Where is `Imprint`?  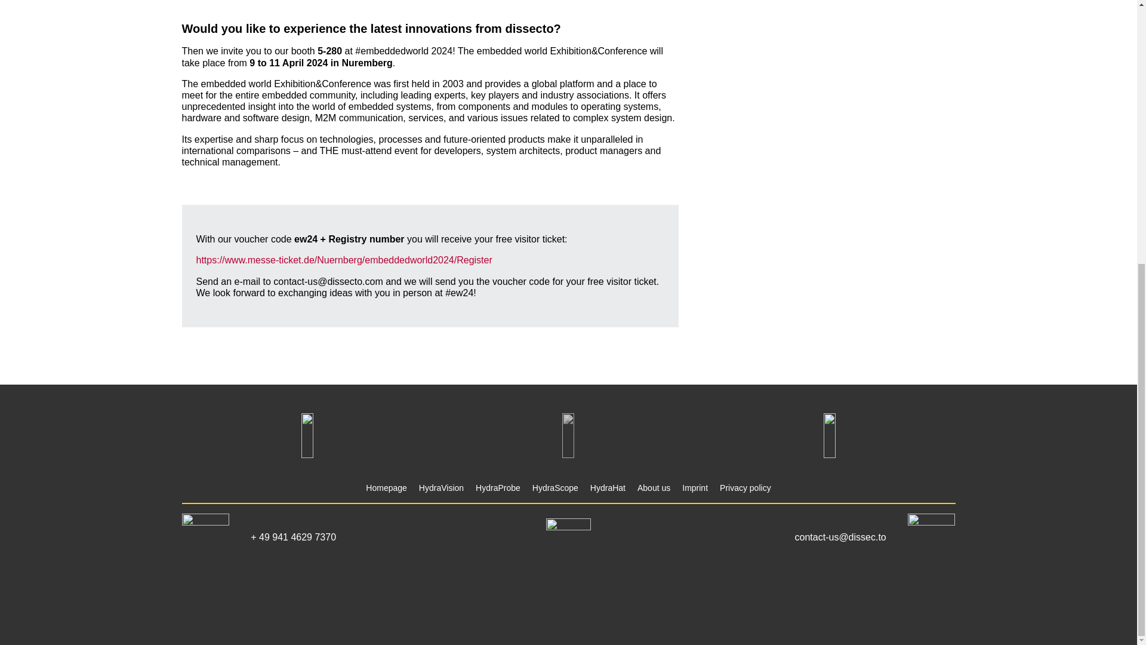
Imprint is located at coordinates (695, 488).